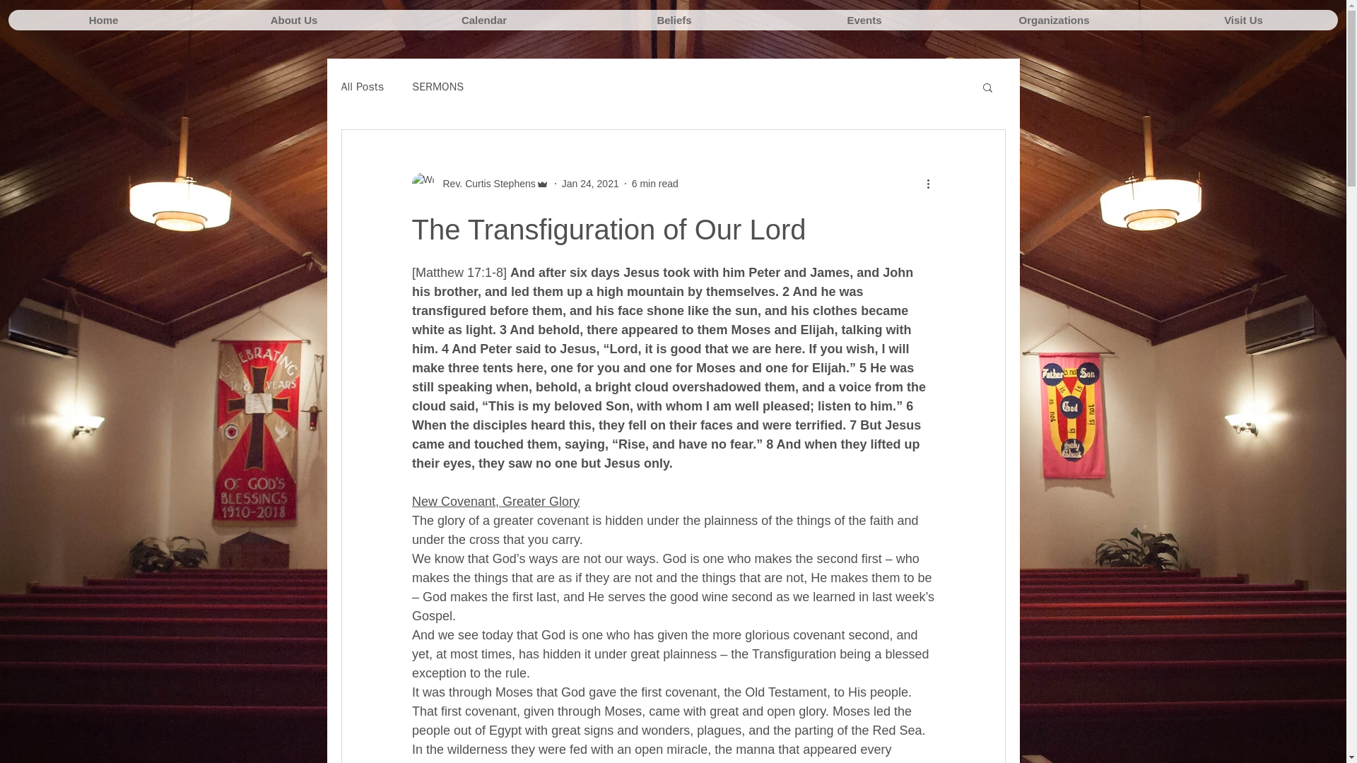 Image resolution: width=1357 pixels, height=763 pixels. I want to click on Log In, so click(970, 66).